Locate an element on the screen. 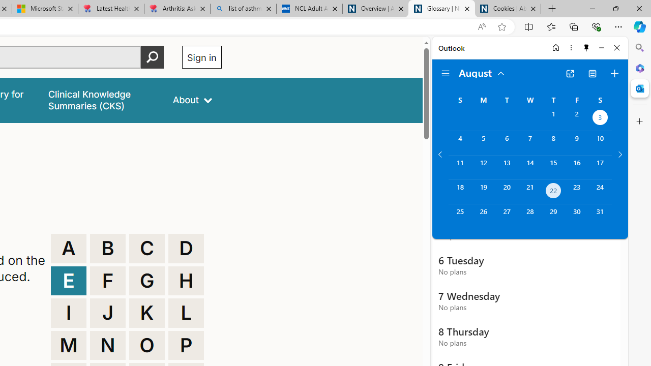 The width and height of the screenshot is (651, 366). Tuesday, August 6, 2024.  is located at coordinates (507, 143).